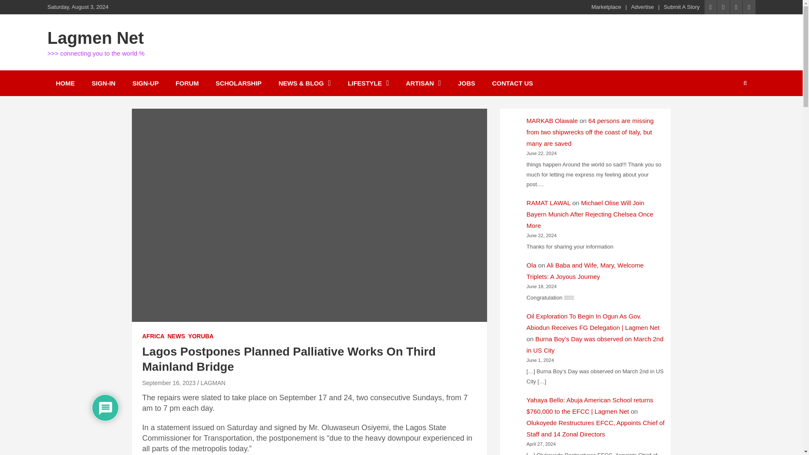 The image size is (809, 455). Describe the element at coordinates (104, 83) in the screenshot. I see `SIGN-IN` at that location.